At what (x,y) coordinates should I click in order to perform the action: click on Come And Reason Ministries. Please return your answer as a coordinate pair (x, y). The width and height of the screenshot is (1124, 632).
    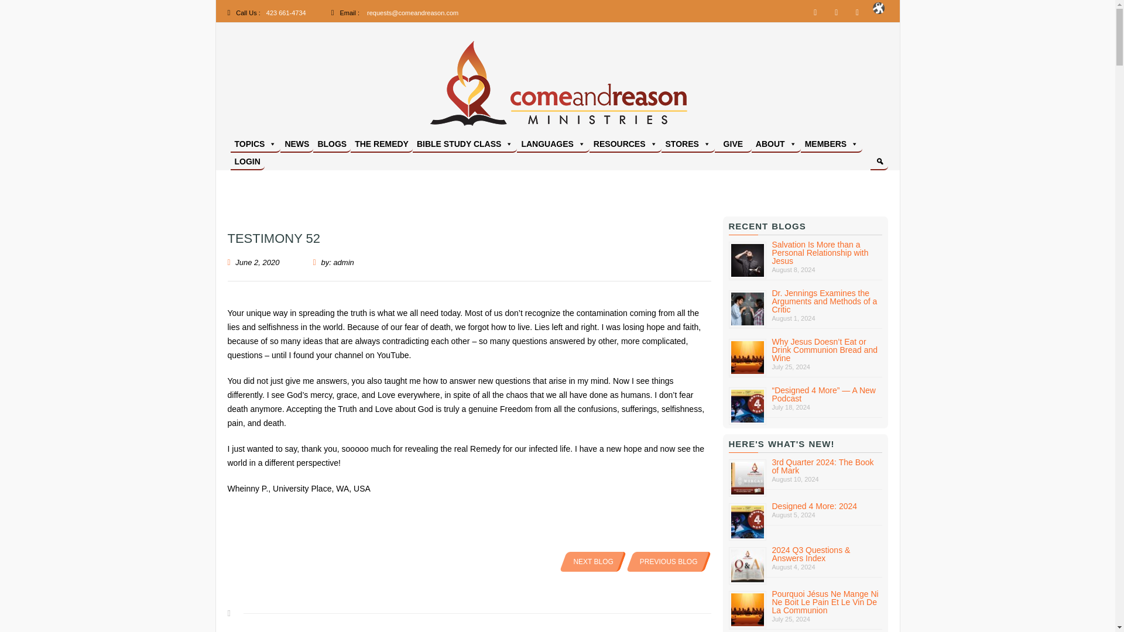
    Looking at the image, I should click on (670, 144).